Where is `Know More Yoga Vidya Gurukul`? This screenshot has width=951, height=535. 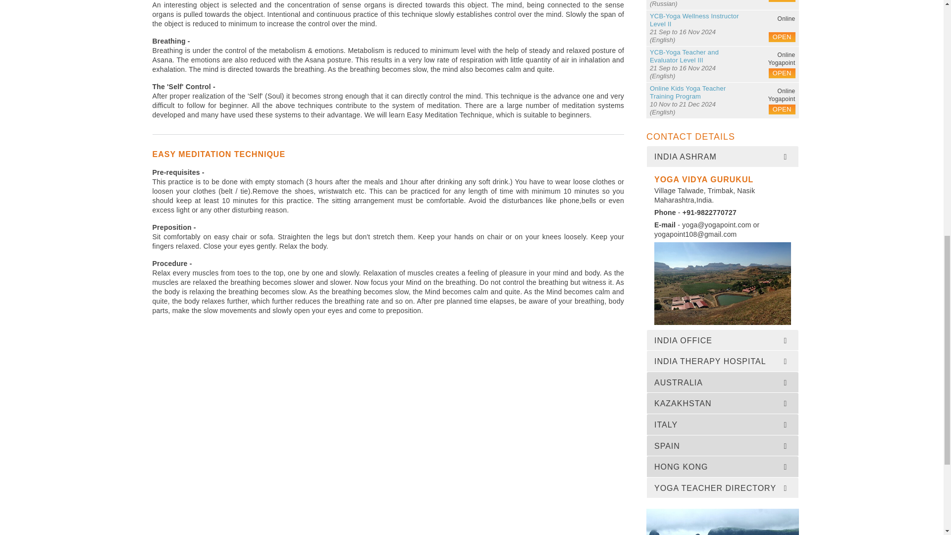 Know More Yoga Vidya Gurukul is located at coordinates (722, 283).